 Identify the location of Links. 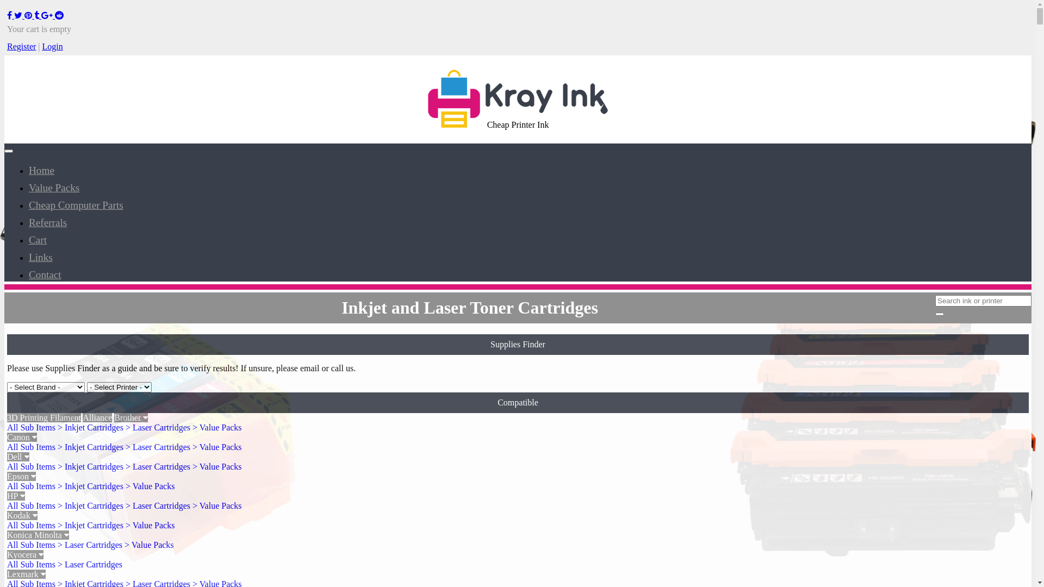
(41, 258).